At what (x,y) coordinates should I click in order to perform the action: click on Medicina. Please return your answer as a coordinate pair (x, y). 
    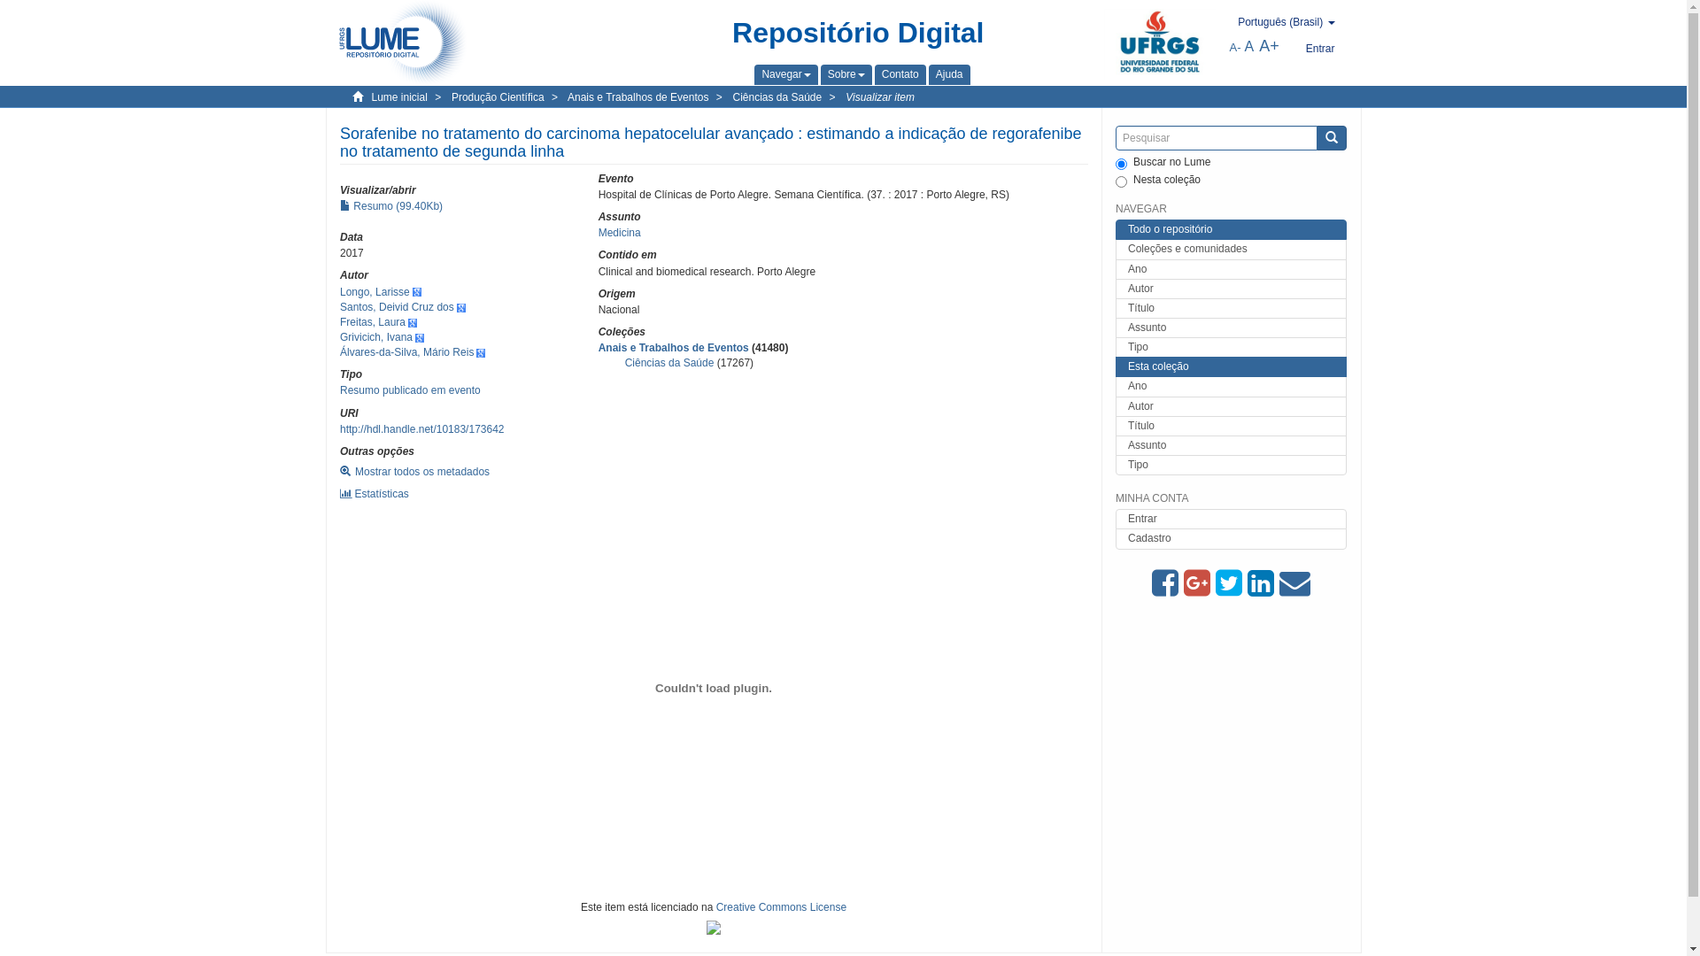
    Looking at the image, I should click on (619, 233).